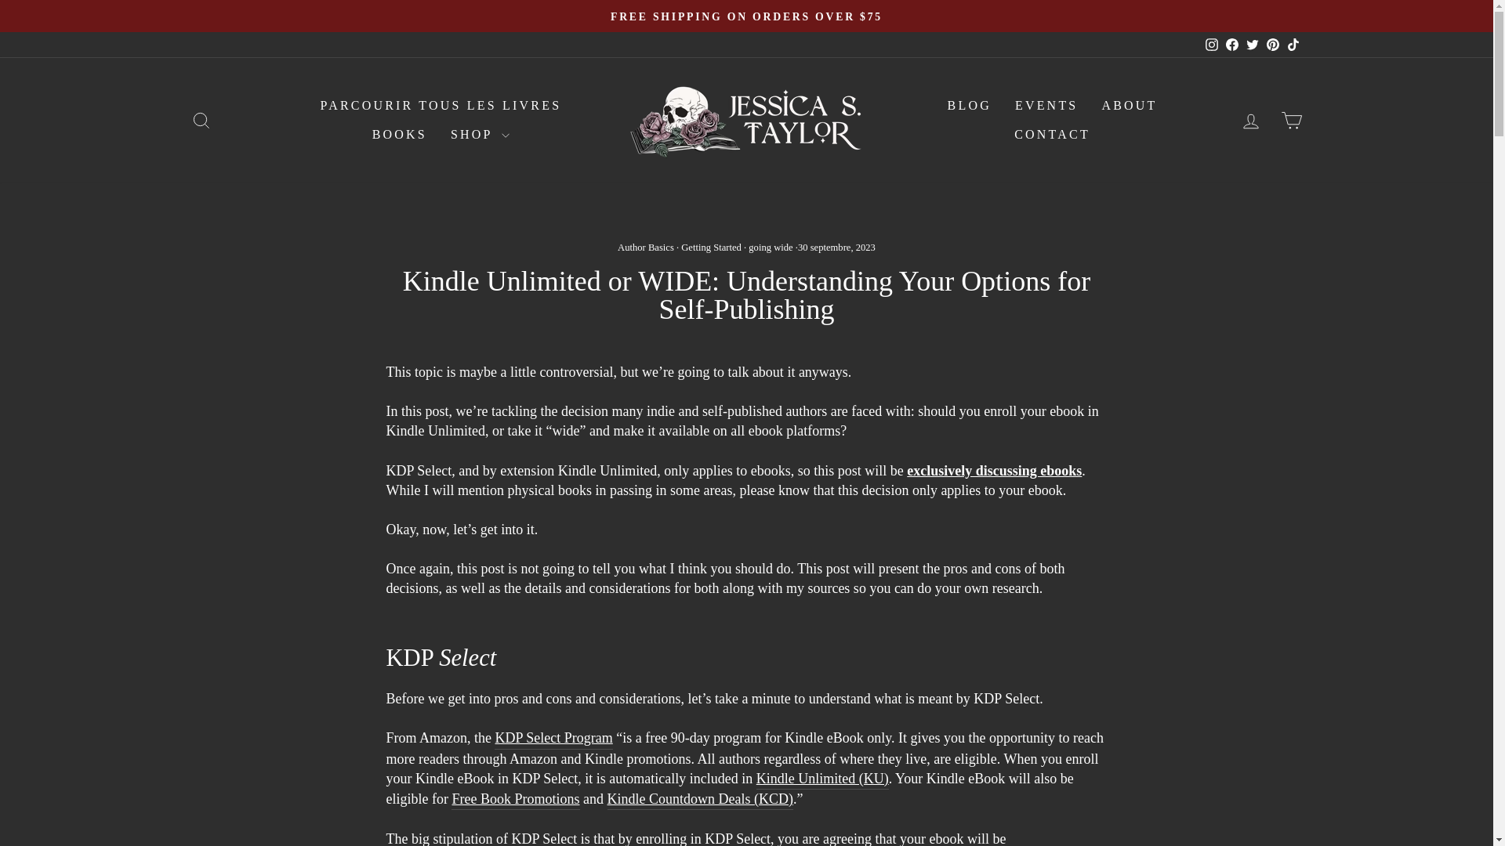 This screenshot has width=1505, height=846. Describe the element at coordinates (201, 119) in the screenshot. I see `PARCOURIR TOUS LES LIVRES` at that location.